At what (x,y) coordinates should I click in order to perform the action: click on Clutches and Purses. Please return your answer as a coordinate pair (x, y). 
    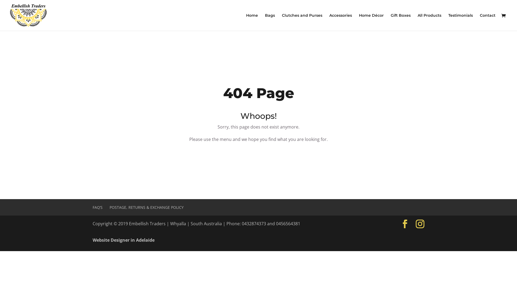
    Looking at the image, I should click on (302, 22).